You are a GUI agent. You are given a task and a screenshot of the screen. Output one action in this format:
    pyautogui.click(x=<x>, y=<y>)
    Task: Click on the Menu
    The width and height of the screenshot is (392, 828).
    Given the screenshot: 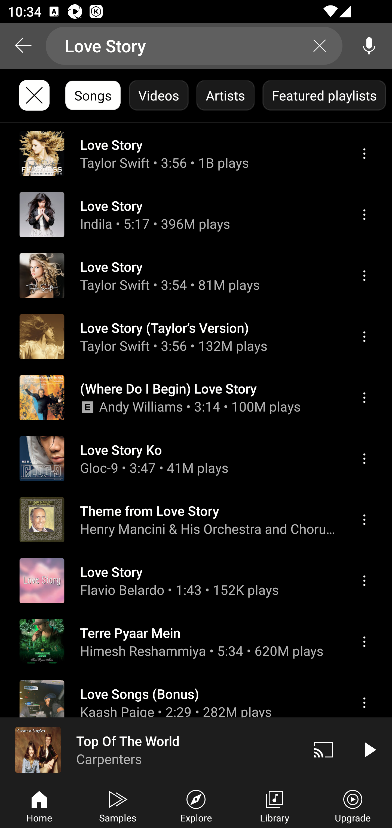 What is the action you would take?
    pyautogui.click(x=364, y=642)
    